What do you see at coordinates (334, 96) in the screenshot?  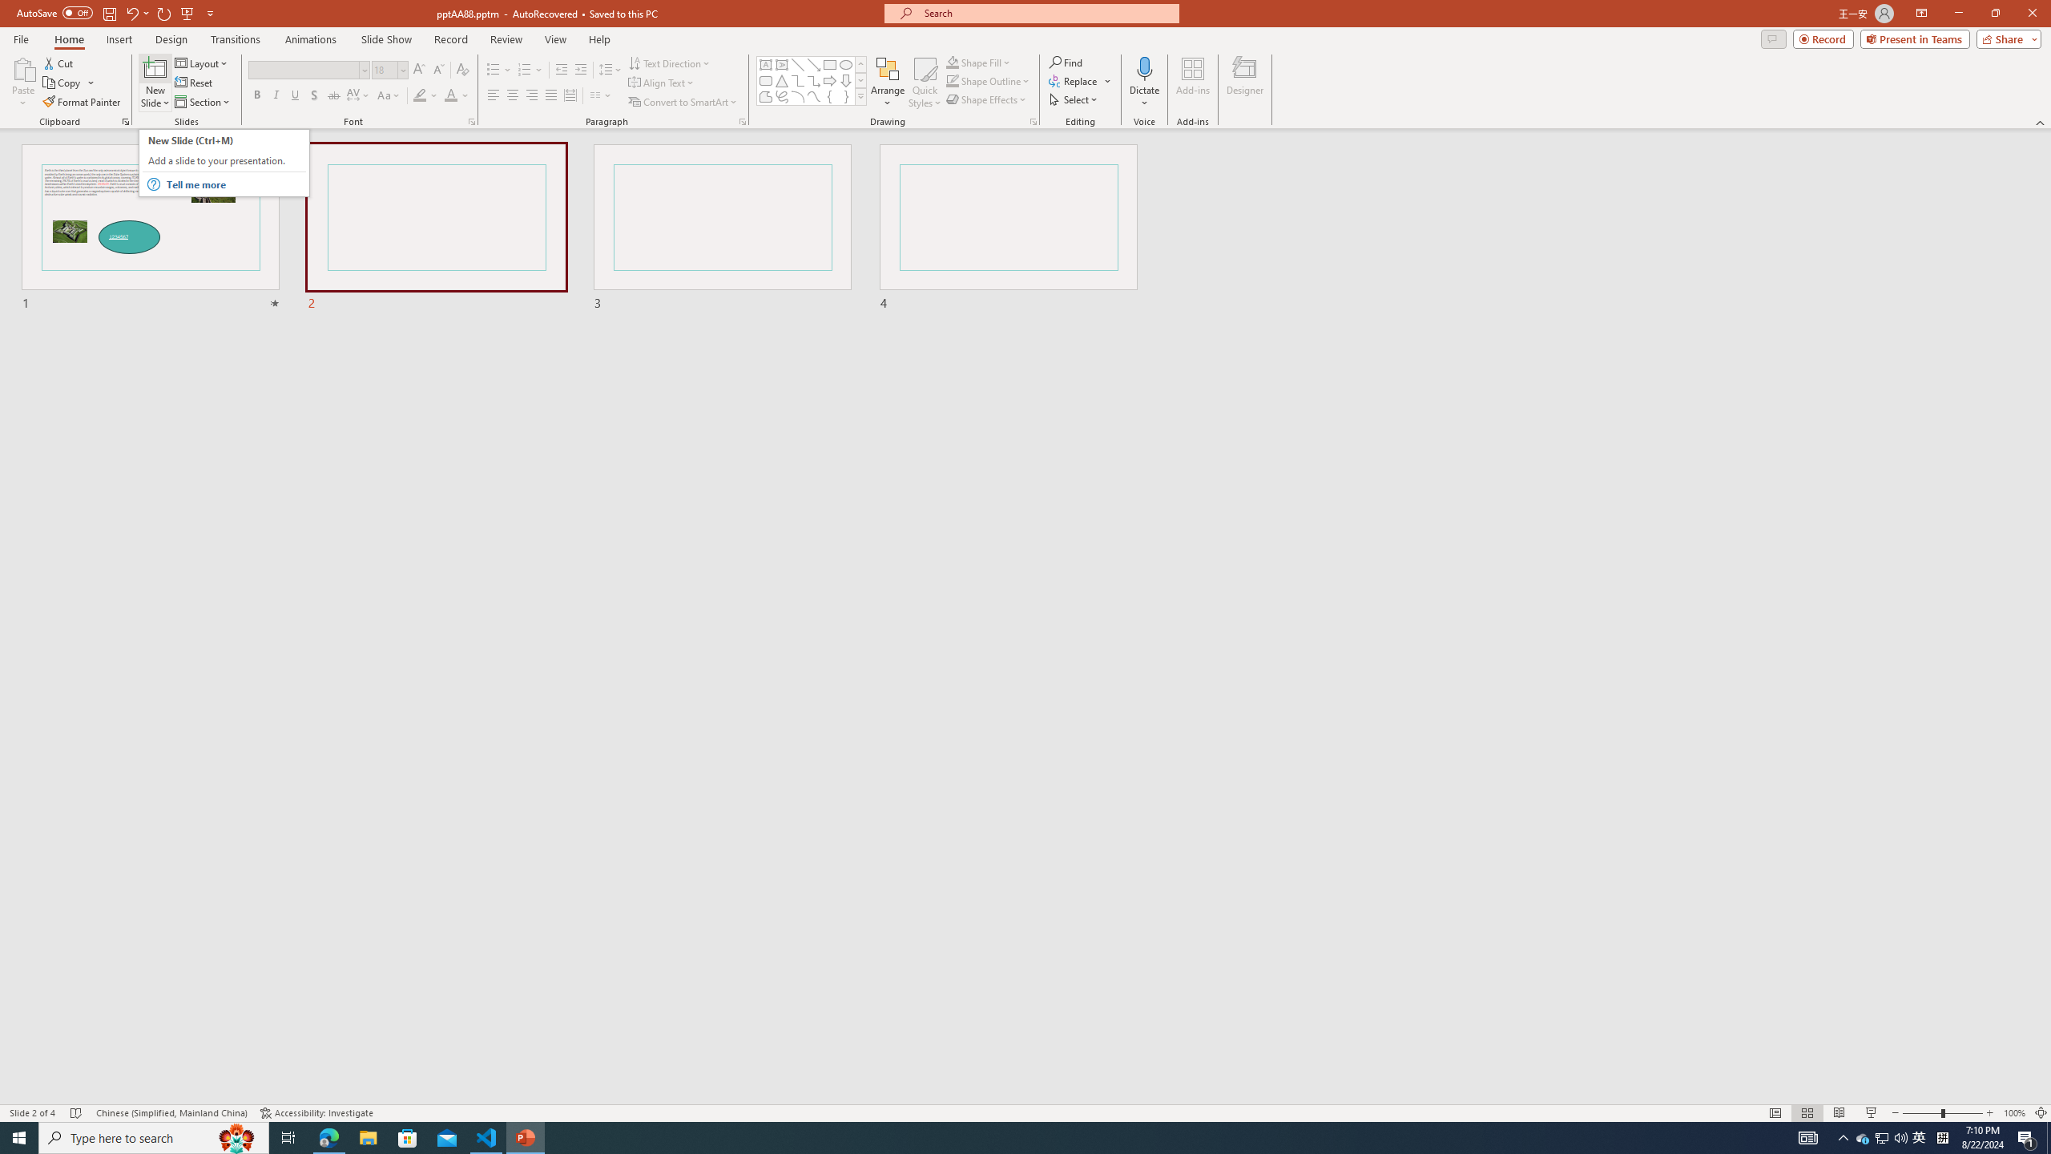 I see `Strikethrough` at bounding box center [334, 96].